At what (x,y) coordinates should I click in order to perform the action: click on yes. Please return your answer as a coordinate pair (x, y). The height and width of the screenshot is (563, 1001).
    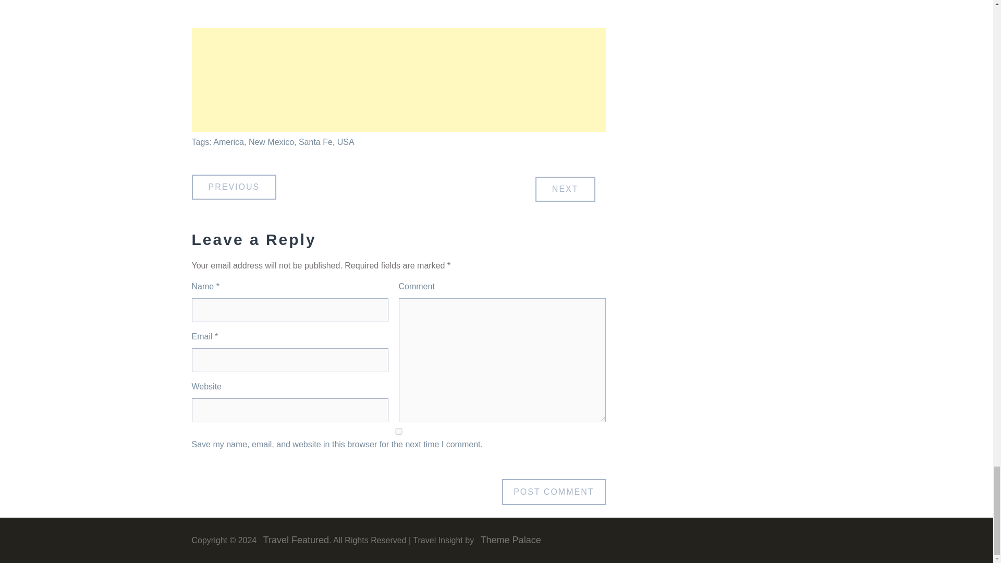
    Looking at the image, I should click on (398, 431).